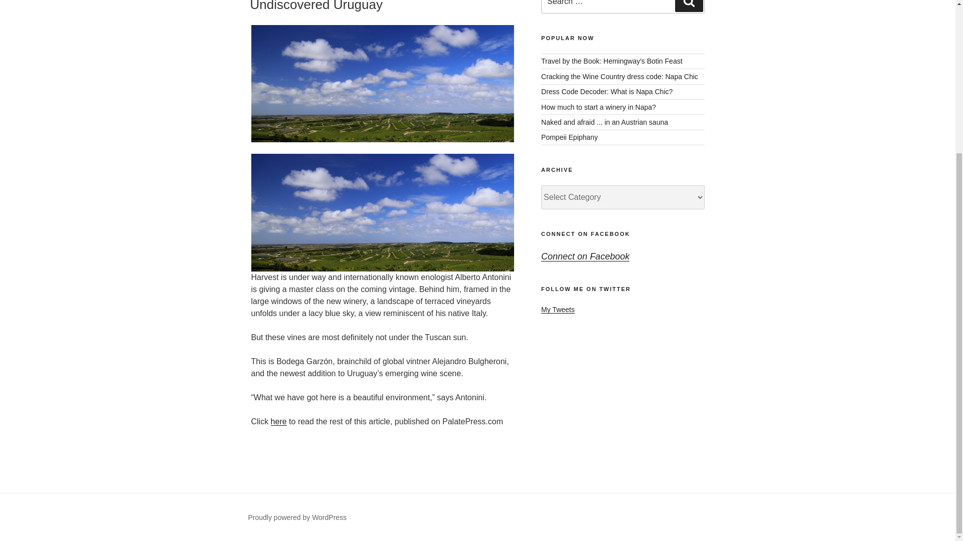 This screenshot has width=963, height=541. What do you see at coordinates (598, 107) in the screenshot?
I see `How much to start a winery in Napa?` at bounding box center [598, 107].